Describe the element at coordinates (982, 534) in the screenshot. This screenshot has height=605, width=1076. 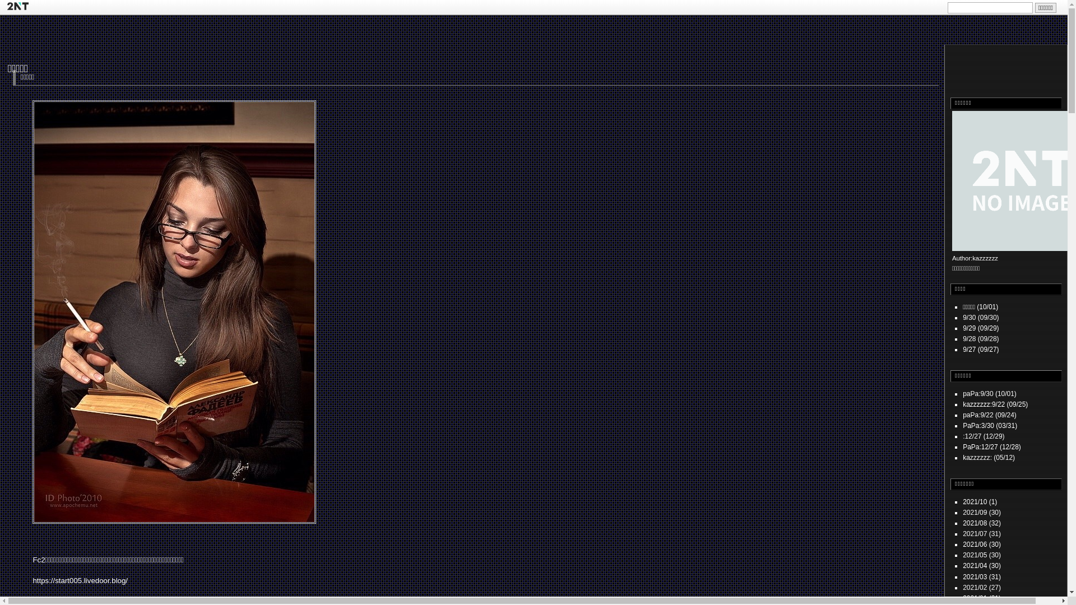
I see `2021/07 (31)` at that location.